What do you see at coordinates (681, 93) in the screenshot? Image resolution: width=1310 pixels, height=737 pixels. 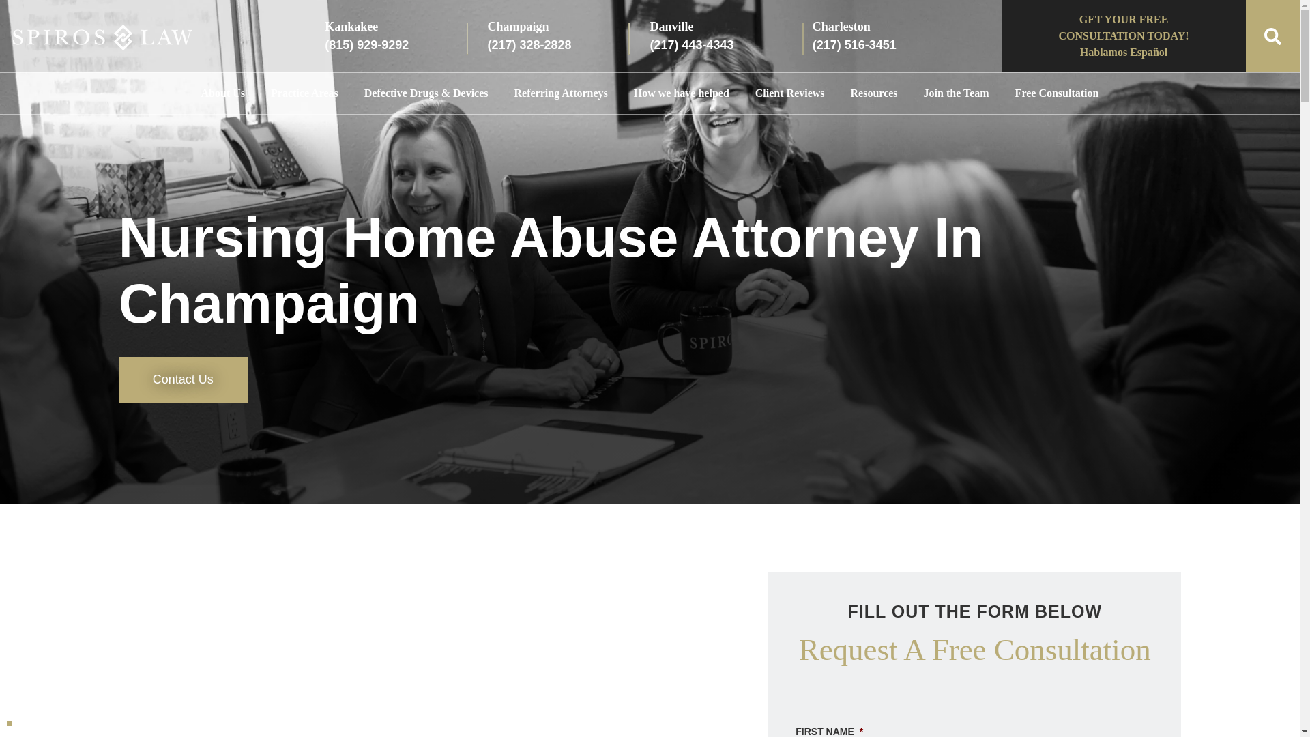 I see `How we have helped` at bounding box center [681, 93].